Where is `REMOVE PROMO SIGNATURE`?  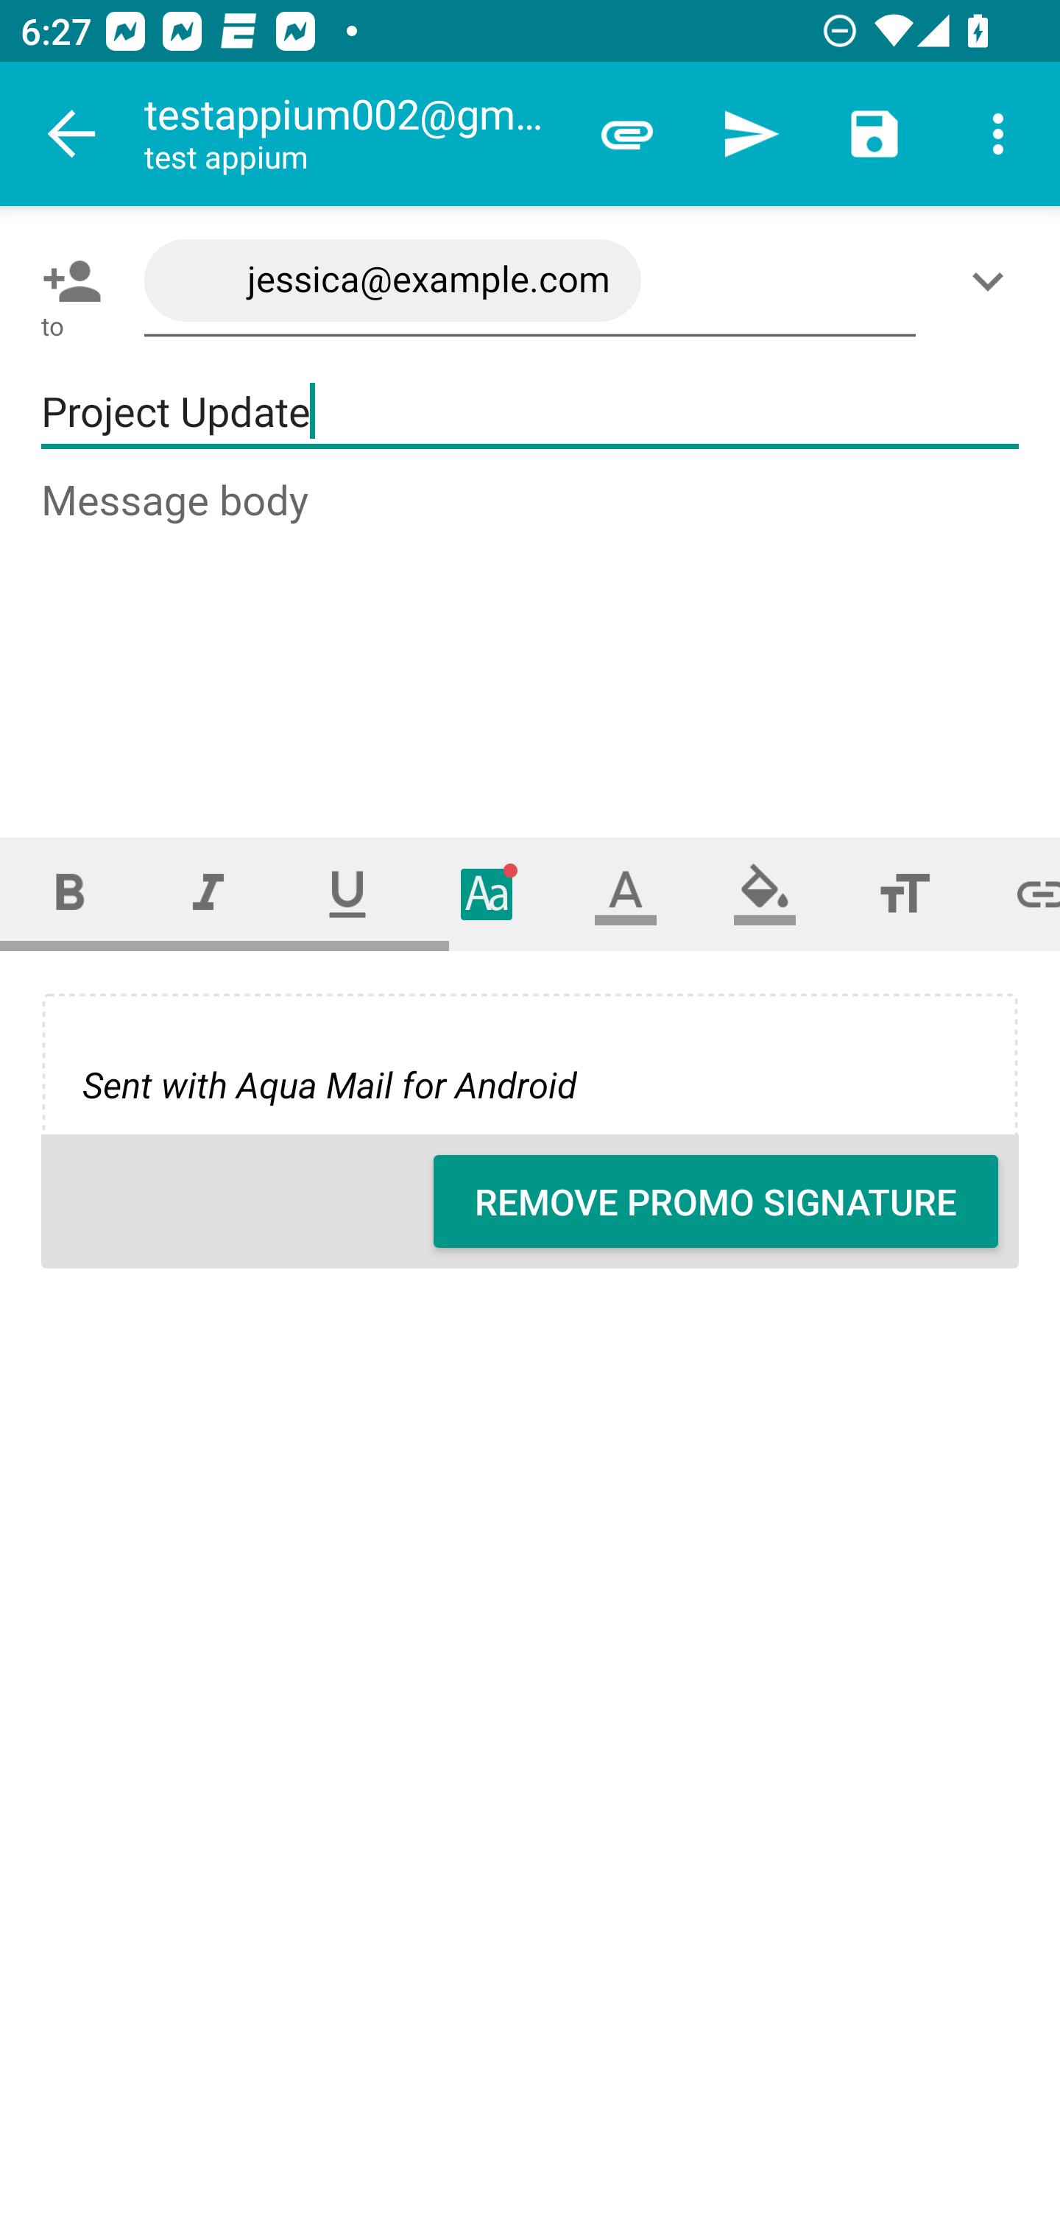
REMOVE PROMO SIGNATURE is located at coordinates (715, 1201).